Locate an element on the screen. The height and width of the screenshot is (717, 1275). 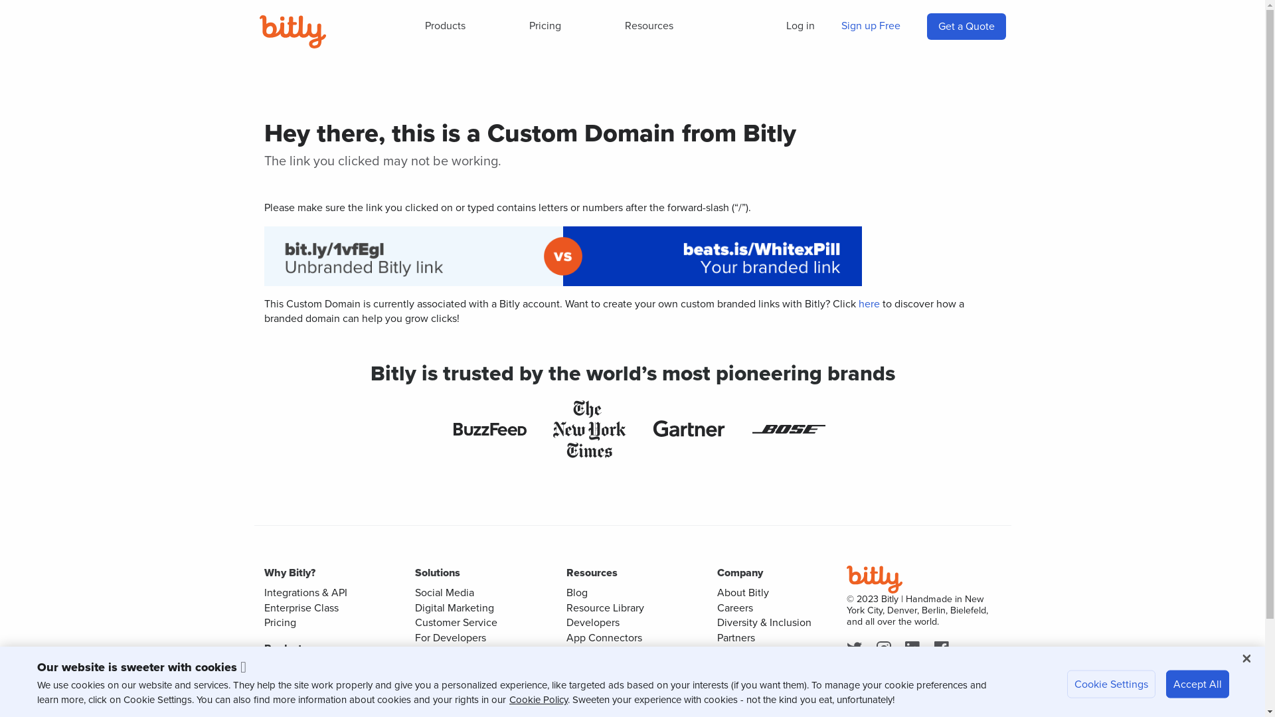
Link-in-bio is located at coordinates (289, 698).